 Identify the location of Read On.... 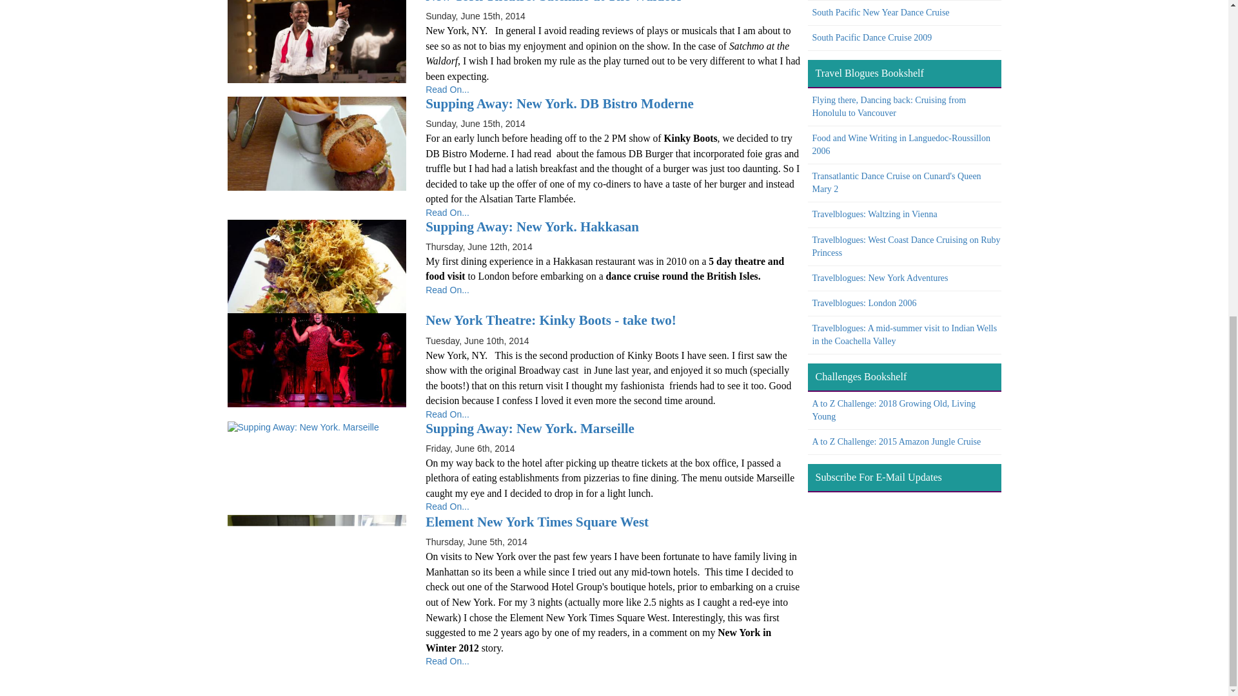
(447, 213).